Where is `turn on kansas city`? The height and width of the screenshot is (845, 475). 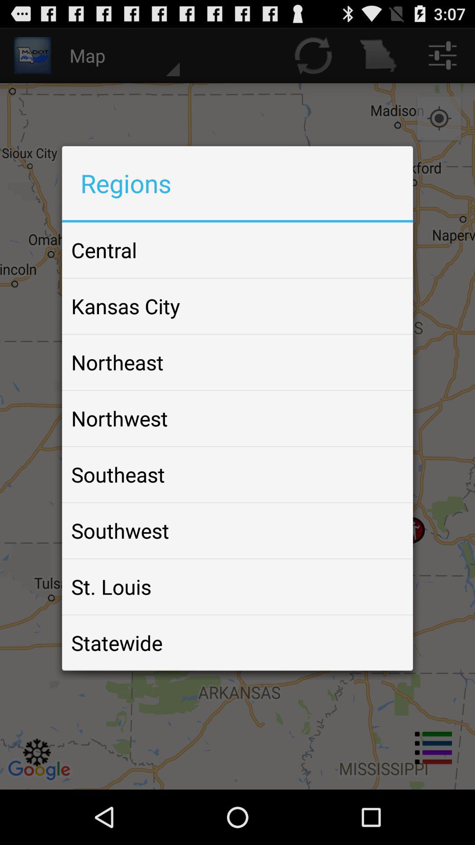
turn on kansas city is located at coordinates (126, 306).